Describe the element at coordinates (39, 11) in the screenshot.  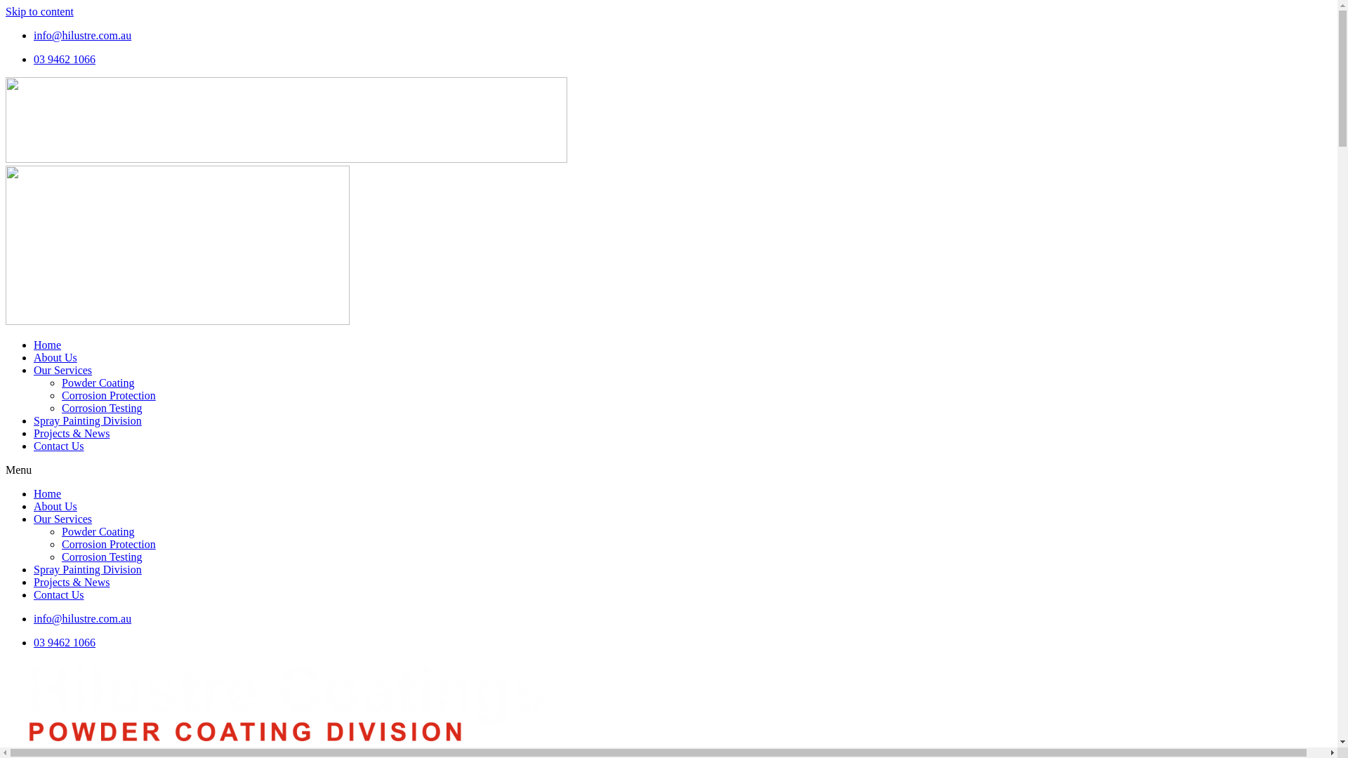
I see `Skip to content` at that location.